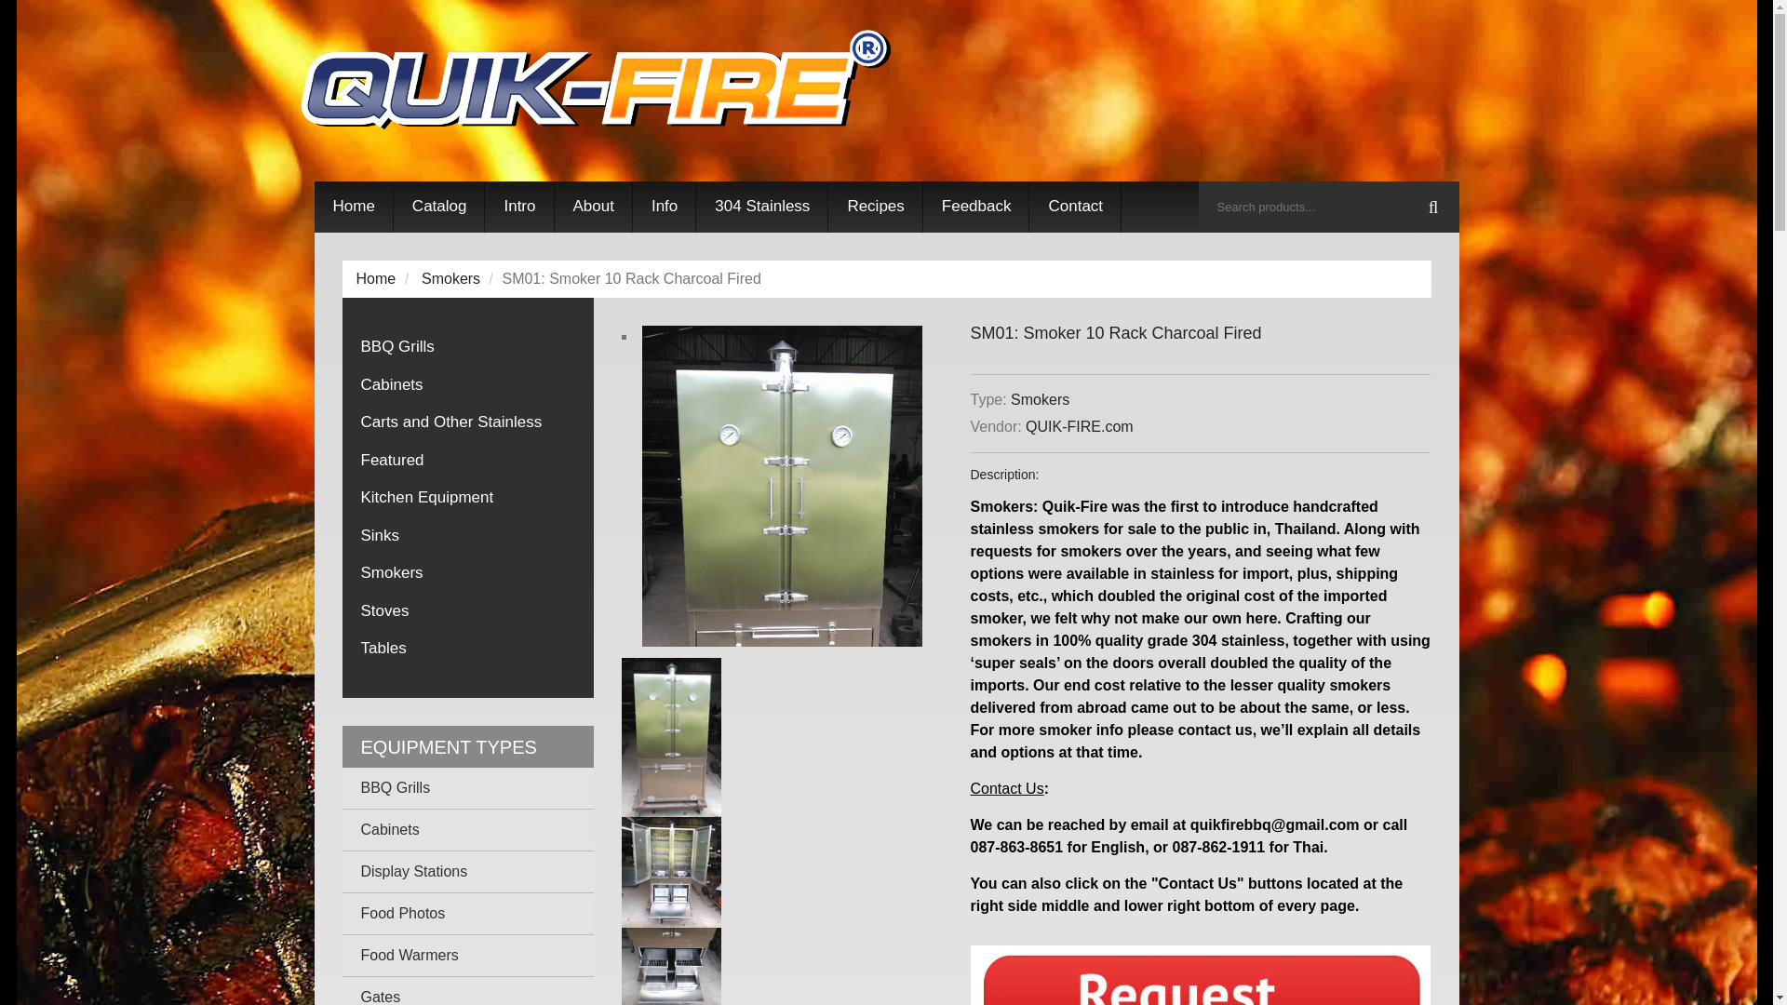 This screenshot has height=1005, width=1787. What do you see at coordinates (665, 207) in the screenshot?
I see `Info` at bounding box center [665, 207].